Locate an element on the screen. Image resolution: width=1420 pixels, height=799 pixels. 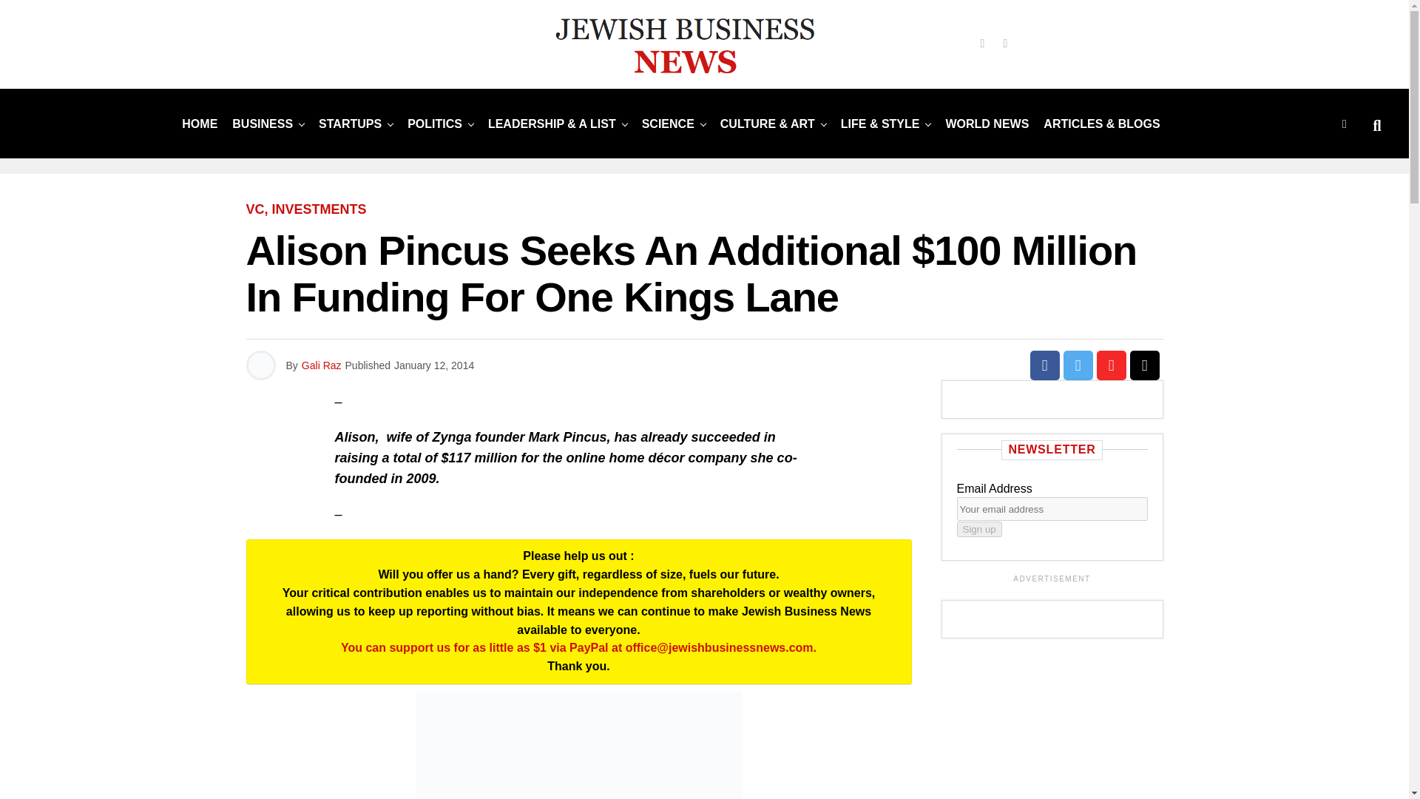
Share on Facebook is located at coordinates (1044, 365).